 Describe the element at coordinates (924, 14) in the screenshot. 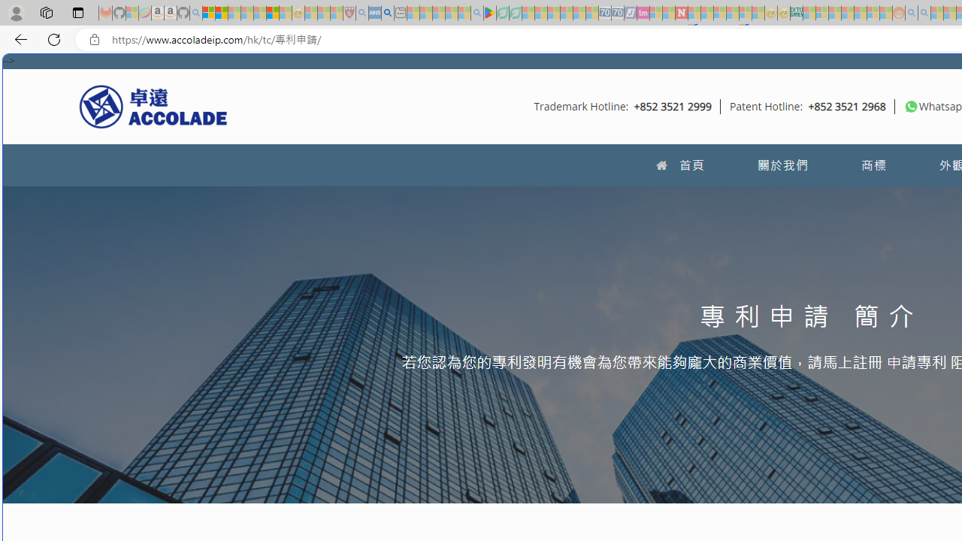

I see `Utah sues federal government - Search - Sleeping` at that location.